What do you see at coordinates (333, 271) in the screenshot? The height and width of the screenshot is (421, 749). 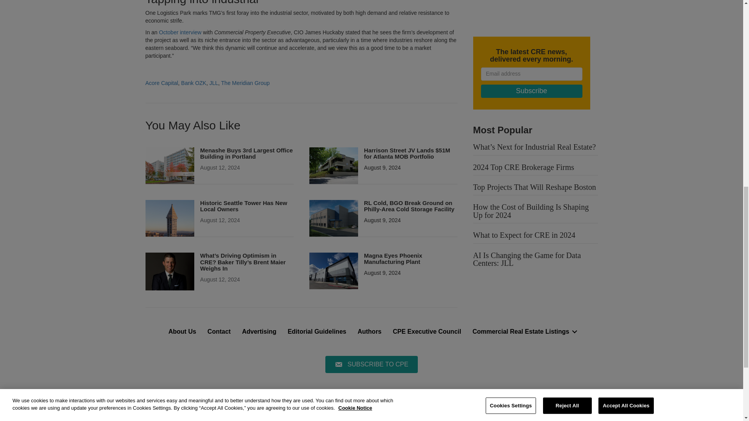 I see `Magna Eyes Phoenix Manufacturing Plant` at bounding box center [333, 271].